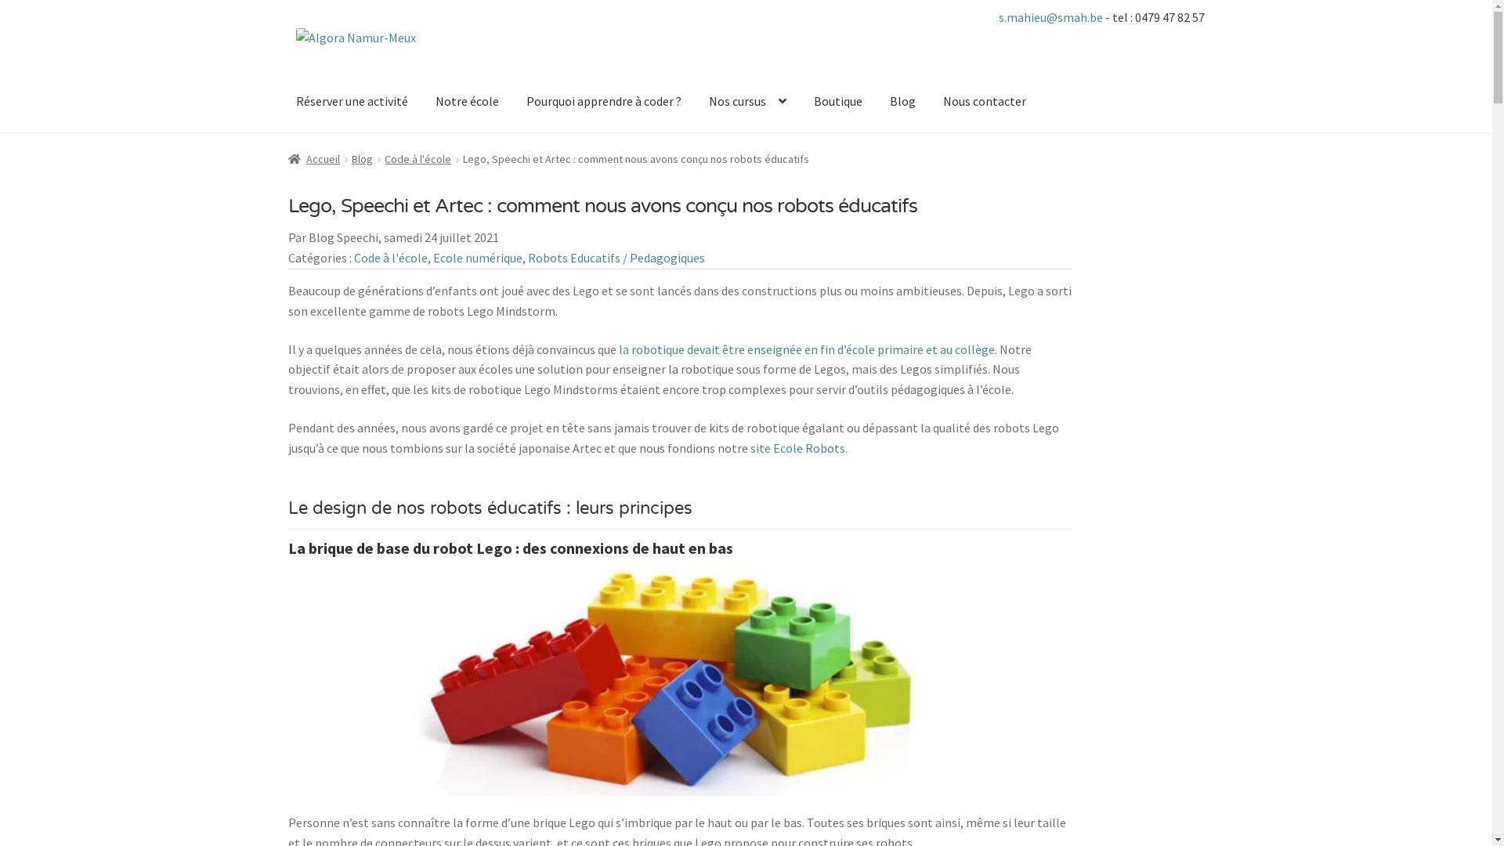 This screenshot has height=846, width=1504. What do you see at coordinates (797, 448) in the screenshot?
I see `site Ecole Robots` at bounding box center [797, 448].